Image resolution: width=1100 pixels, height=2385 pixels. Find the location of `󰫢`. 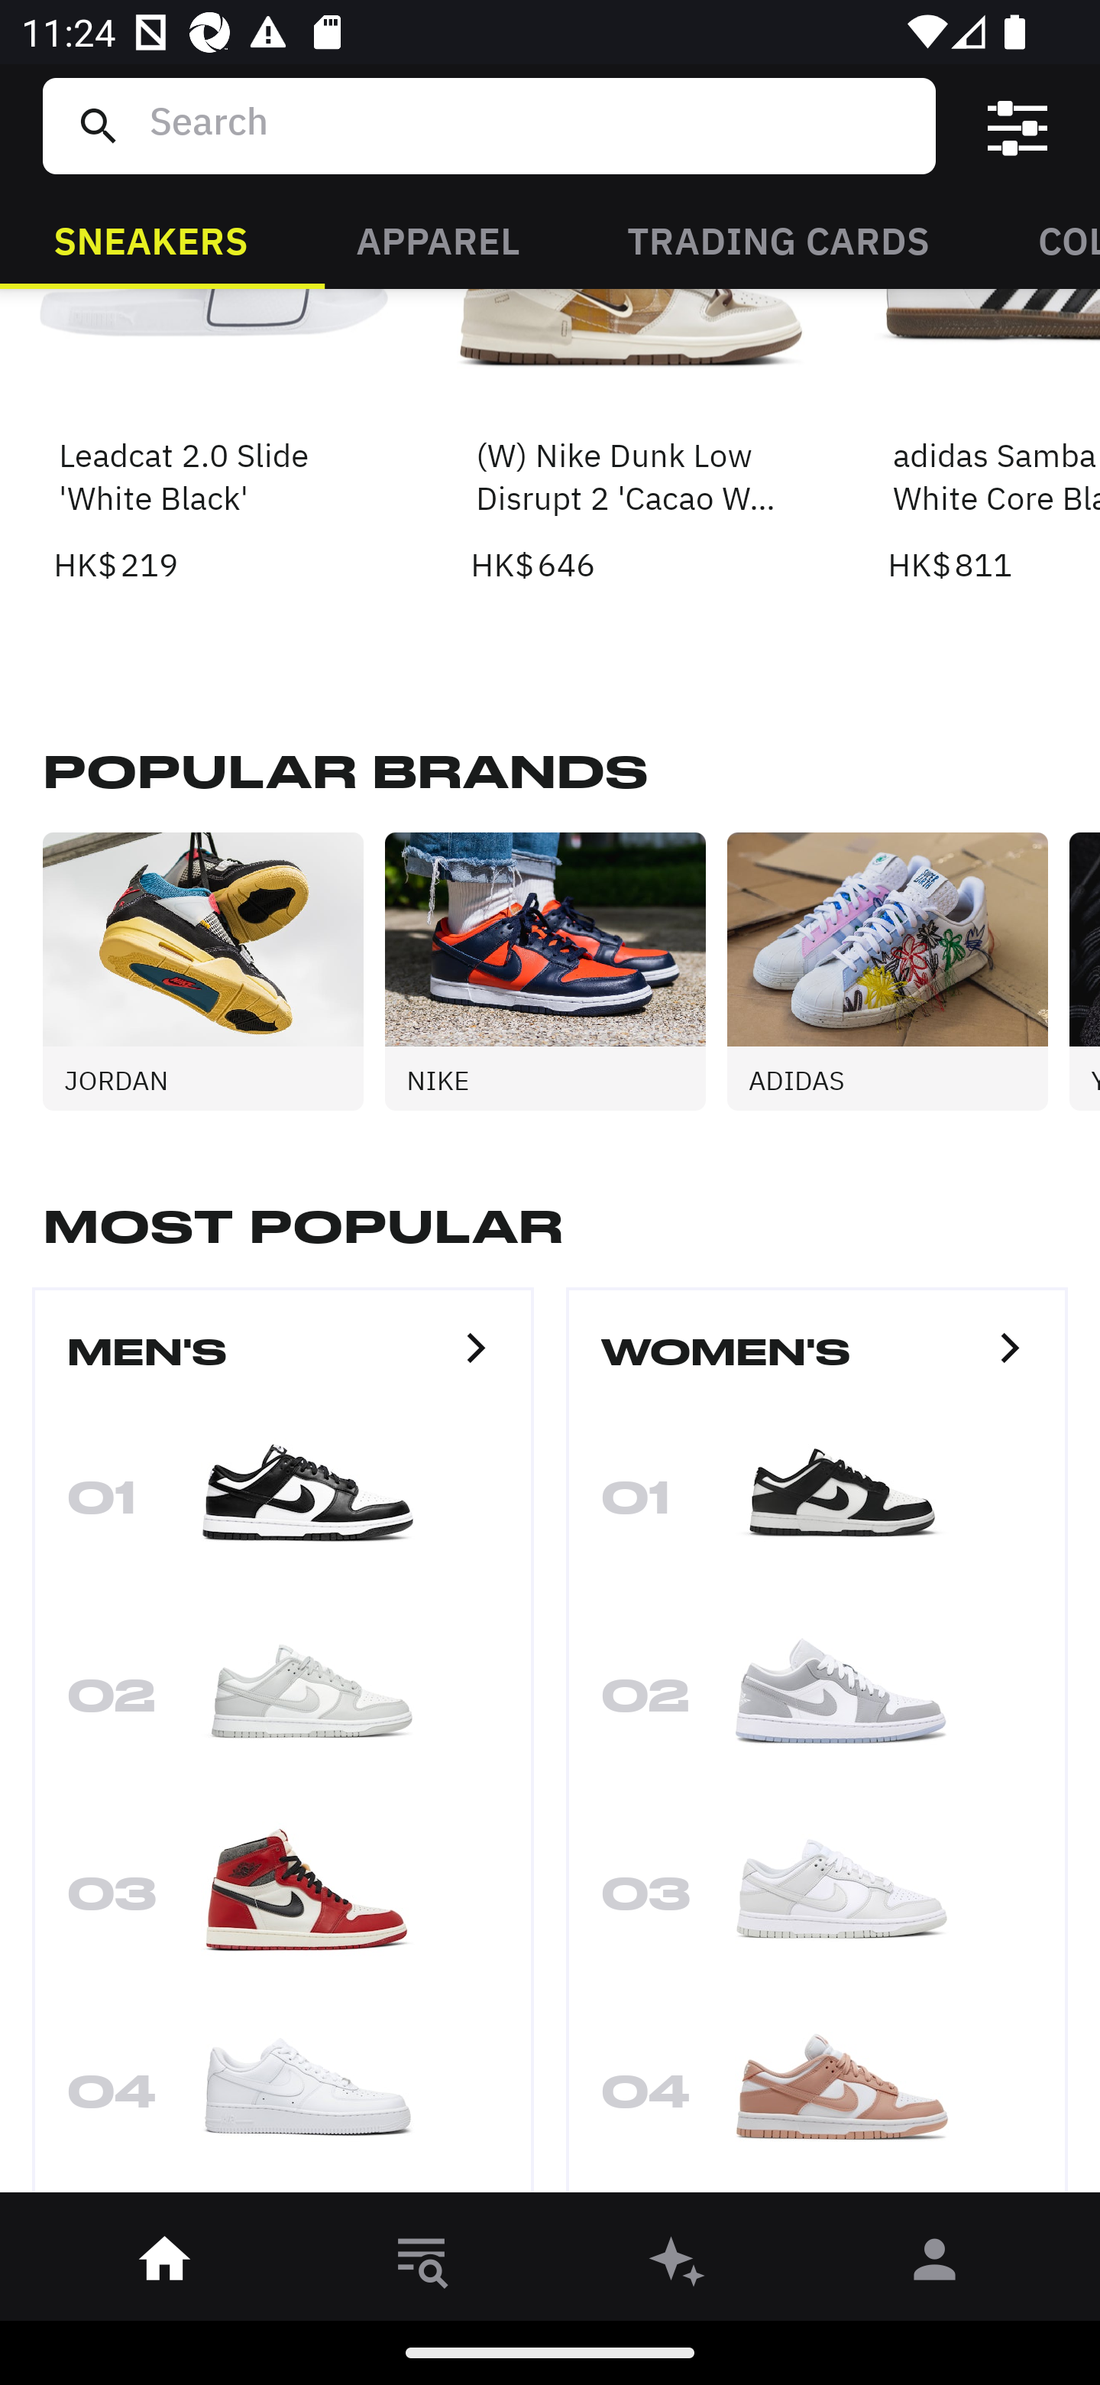

󰫢 is located at coordinates (678, 2264).